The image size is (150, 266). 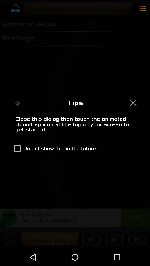 I want to click on dismiss tip popup, so click(x=133, y=103).